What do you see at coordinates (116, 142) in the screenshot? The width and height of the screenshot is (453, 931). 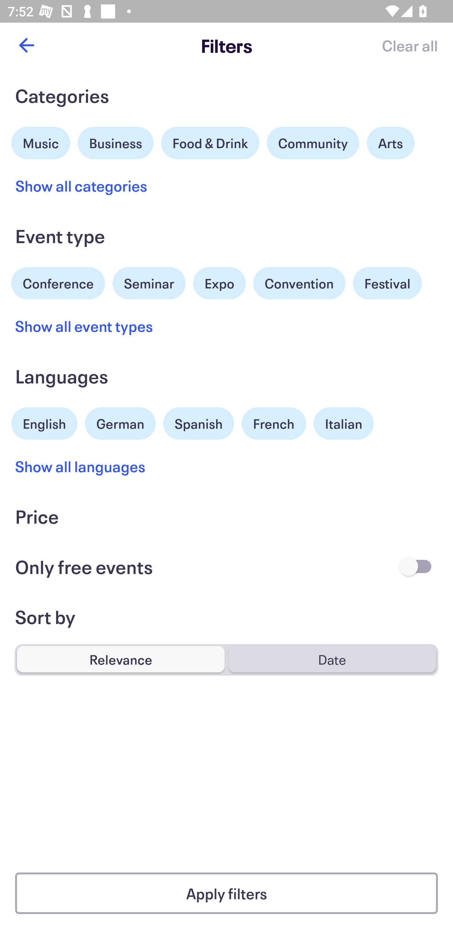 I see `Business` at bounding box center [116, 142].